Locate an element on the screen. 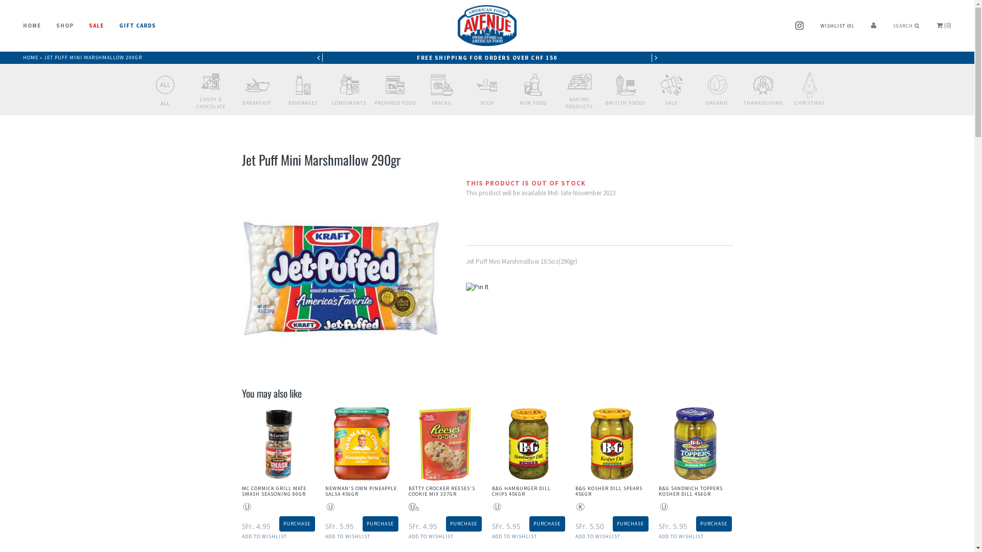 The height and width of the screenshot is (552, 982). Purchase is located at coordinates (464, 524).